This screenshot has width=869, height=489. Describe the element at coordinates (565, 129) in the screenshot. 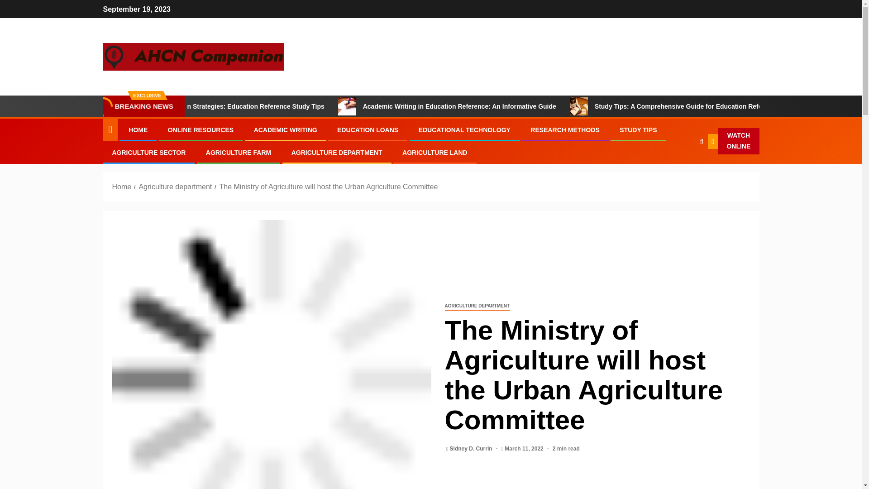

I see `RESEARCH METHODS` at that location.